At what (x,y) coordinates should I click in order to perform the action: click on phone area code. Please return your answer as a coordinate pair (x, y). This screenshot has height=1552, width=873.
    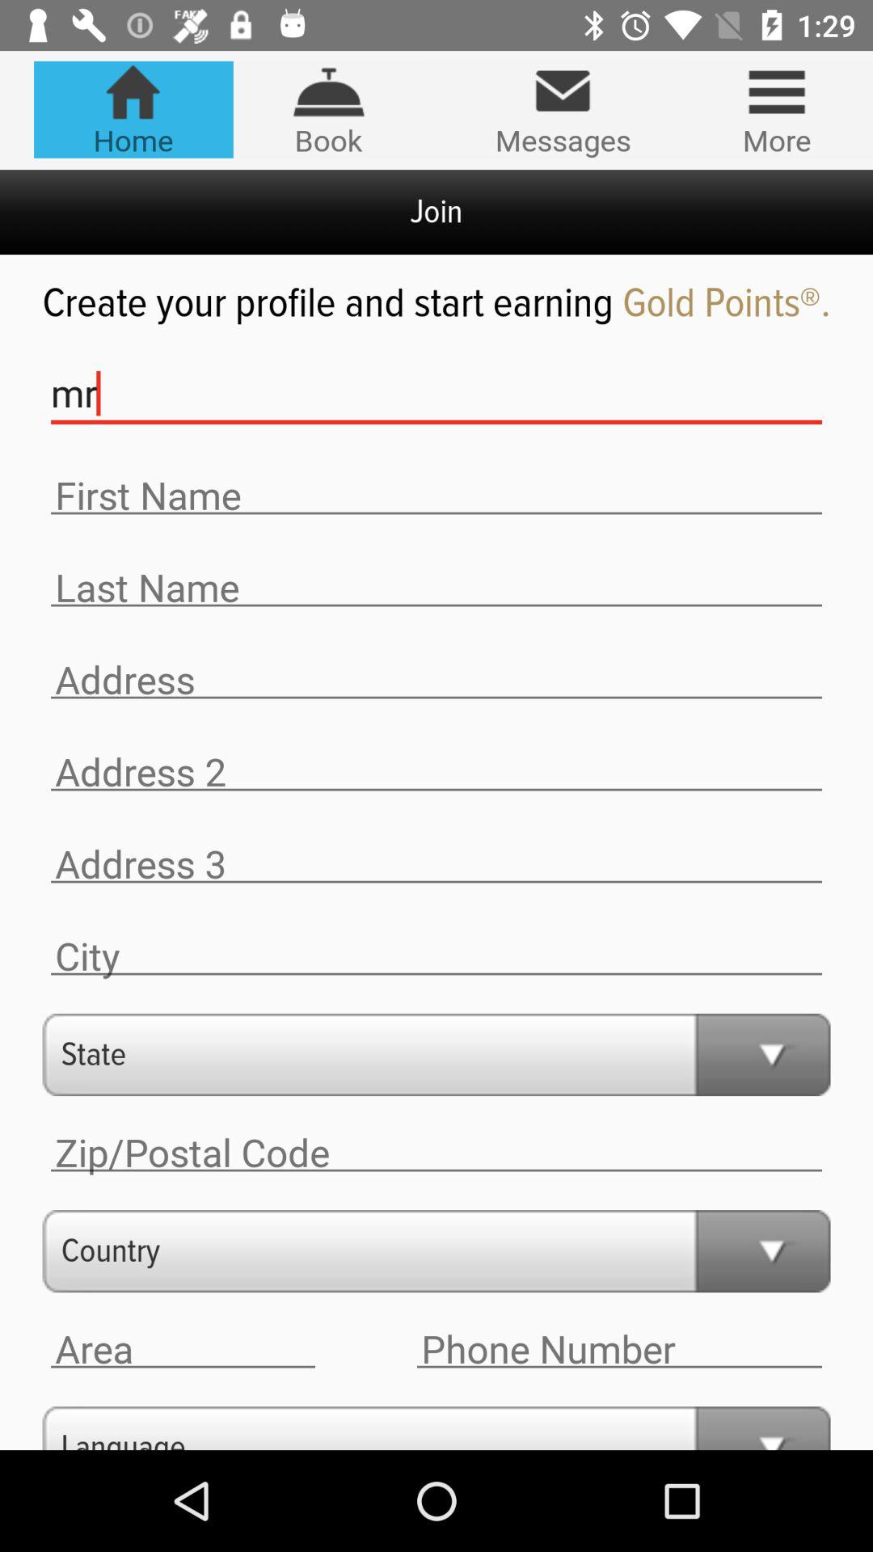
    Looking at the image, I should click on (183, 1350).